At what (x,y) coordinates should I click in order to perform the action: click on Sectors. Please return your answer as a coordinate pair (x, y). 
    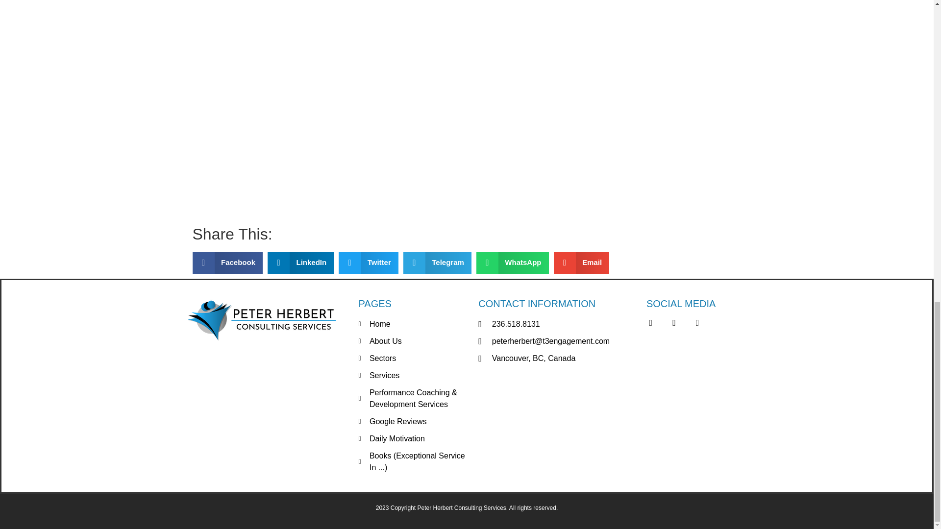
    Looking at the image, I should click on (414, 359).